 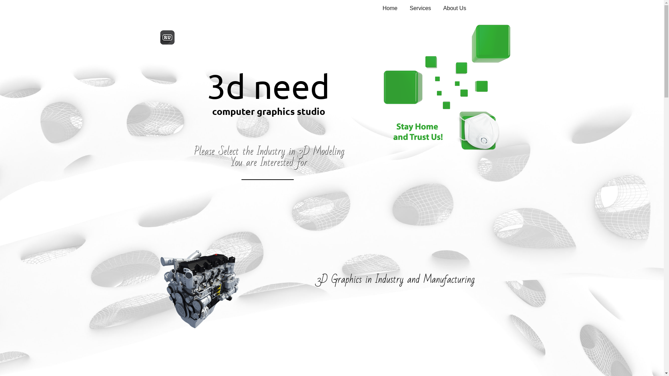 What do you see at coordinates (455, 8) in the screenshot?
I see `About Us` at bounding box center [455, 8].